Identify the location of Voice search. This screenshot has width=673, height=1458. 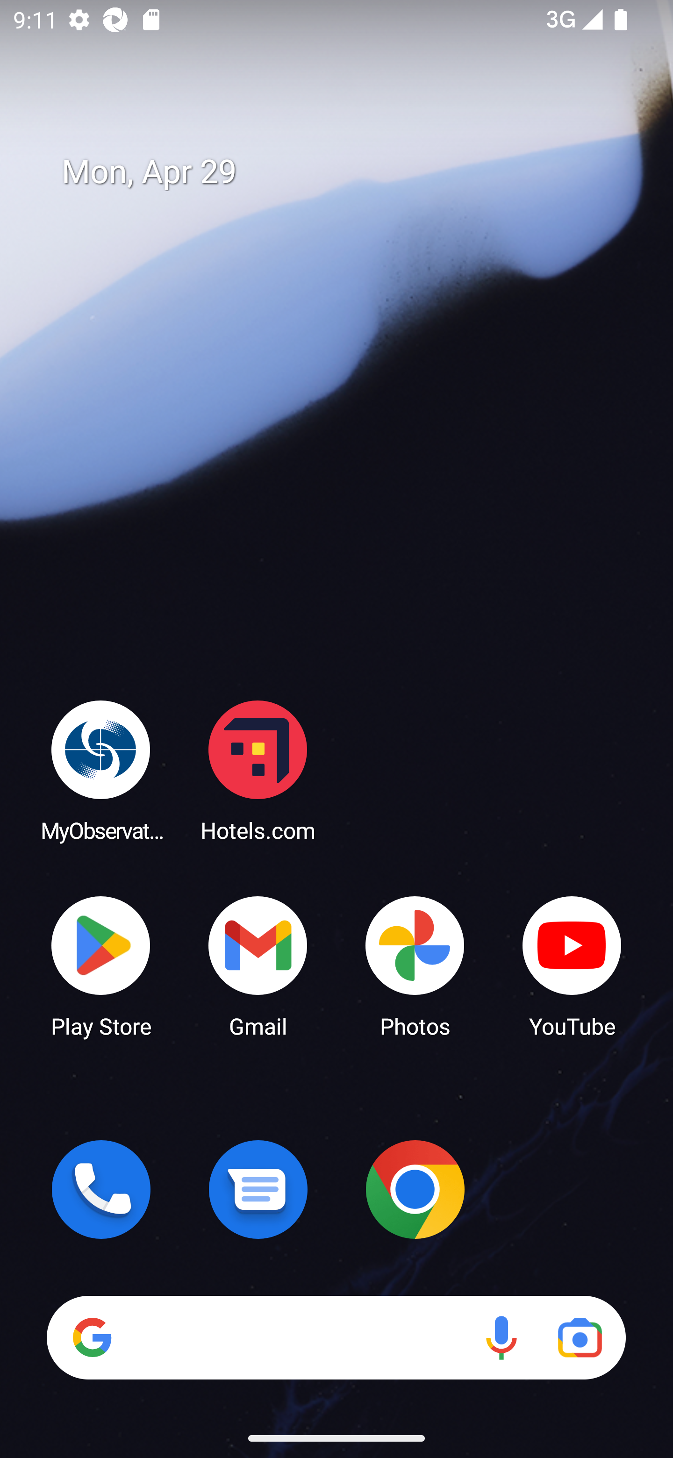
(501, 1337).